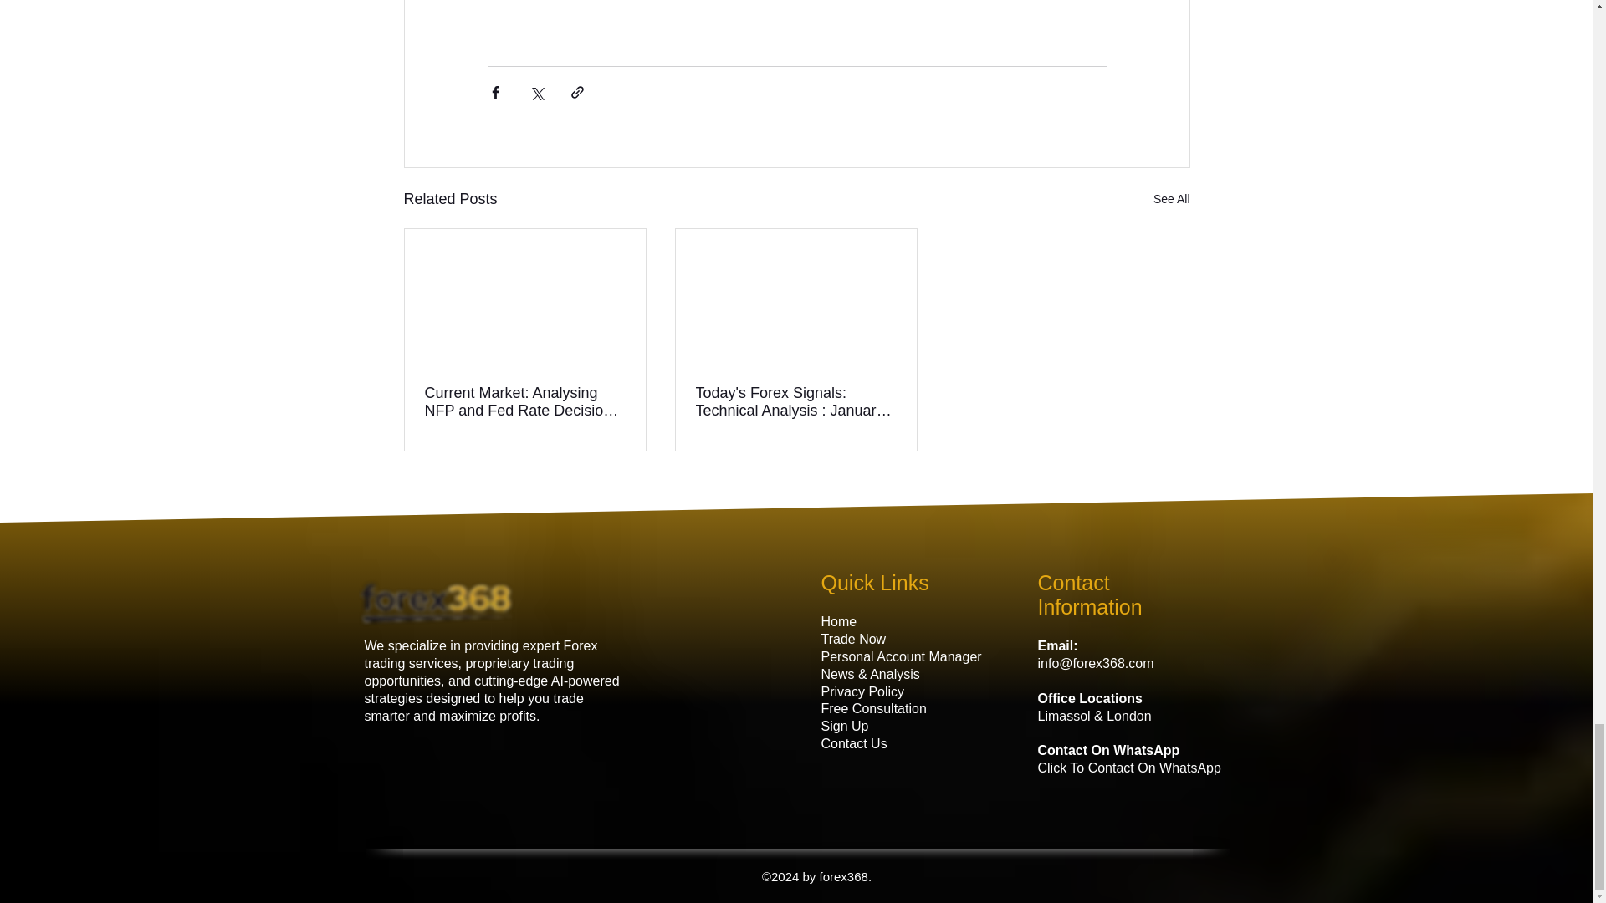  I want to click on Privacy Policy , so click(865, 691).